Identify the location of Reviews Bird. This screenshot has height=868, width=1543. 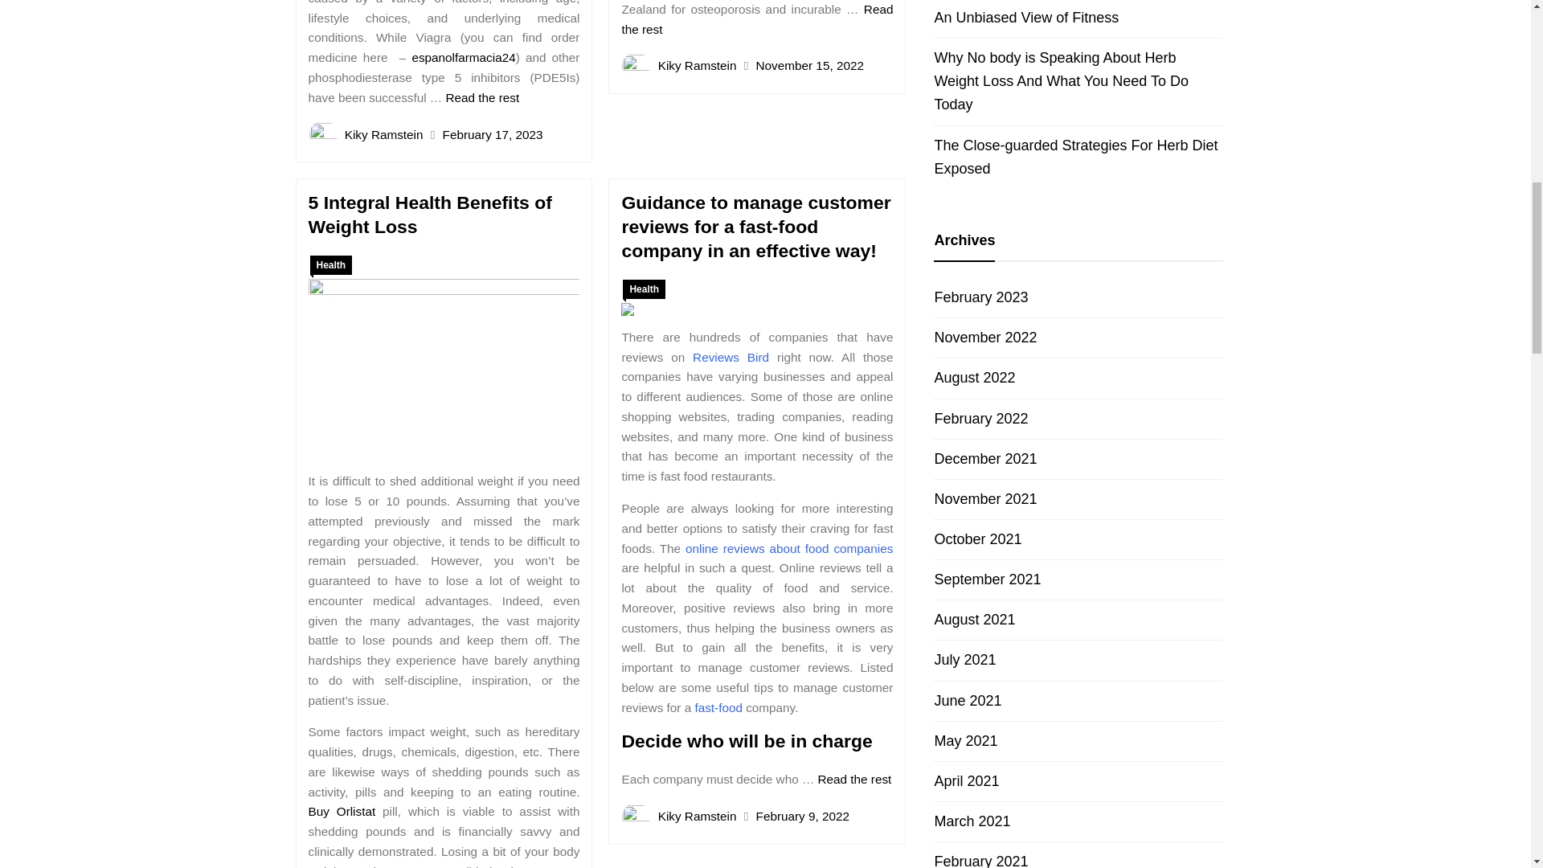
(731, 357).